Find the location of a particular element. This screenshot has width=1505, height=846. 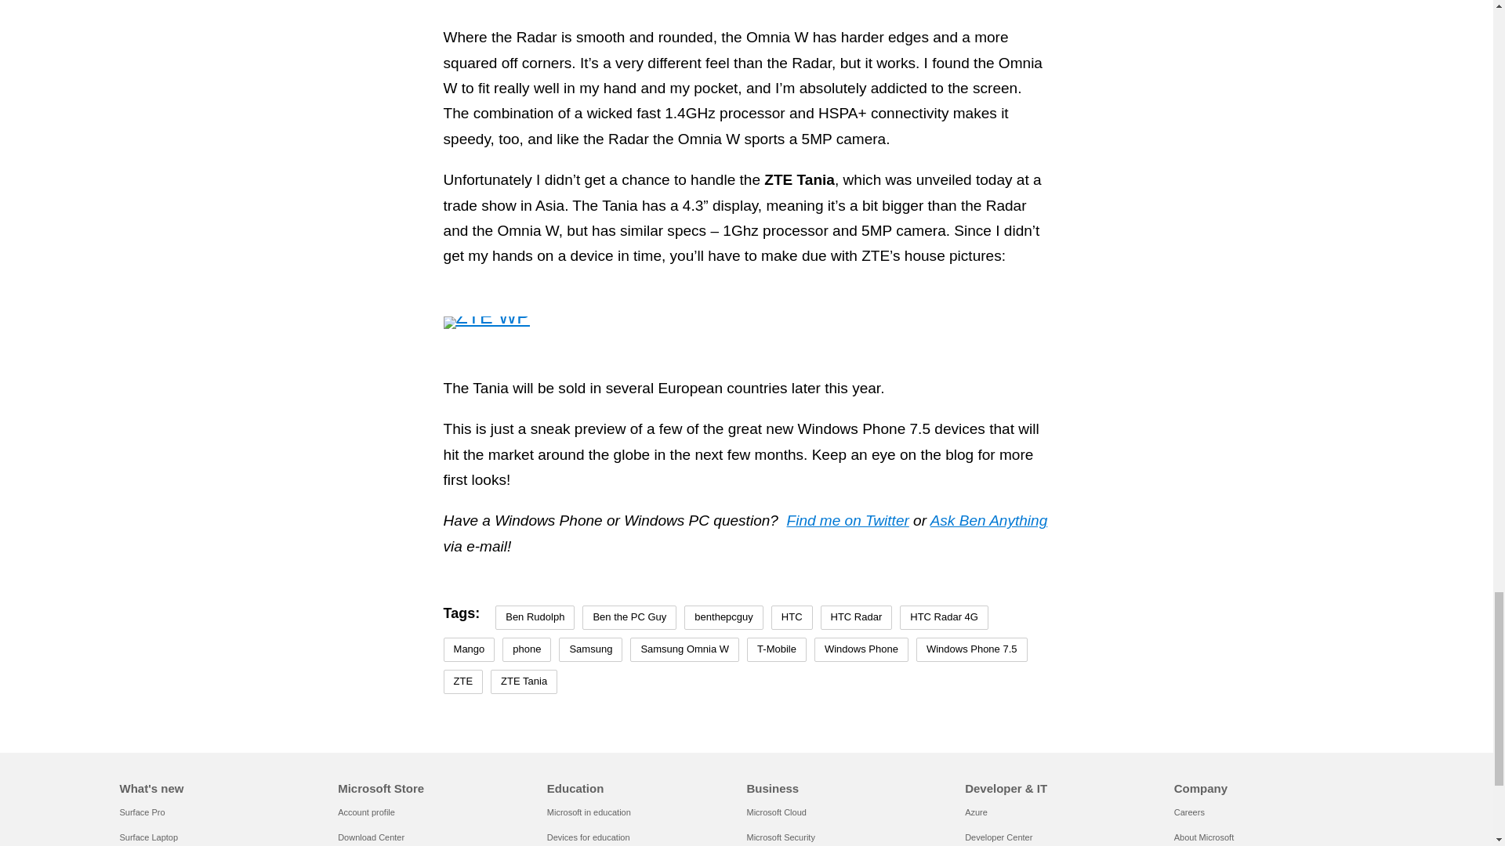

ZTE WP is located at coordinates (486, 323).